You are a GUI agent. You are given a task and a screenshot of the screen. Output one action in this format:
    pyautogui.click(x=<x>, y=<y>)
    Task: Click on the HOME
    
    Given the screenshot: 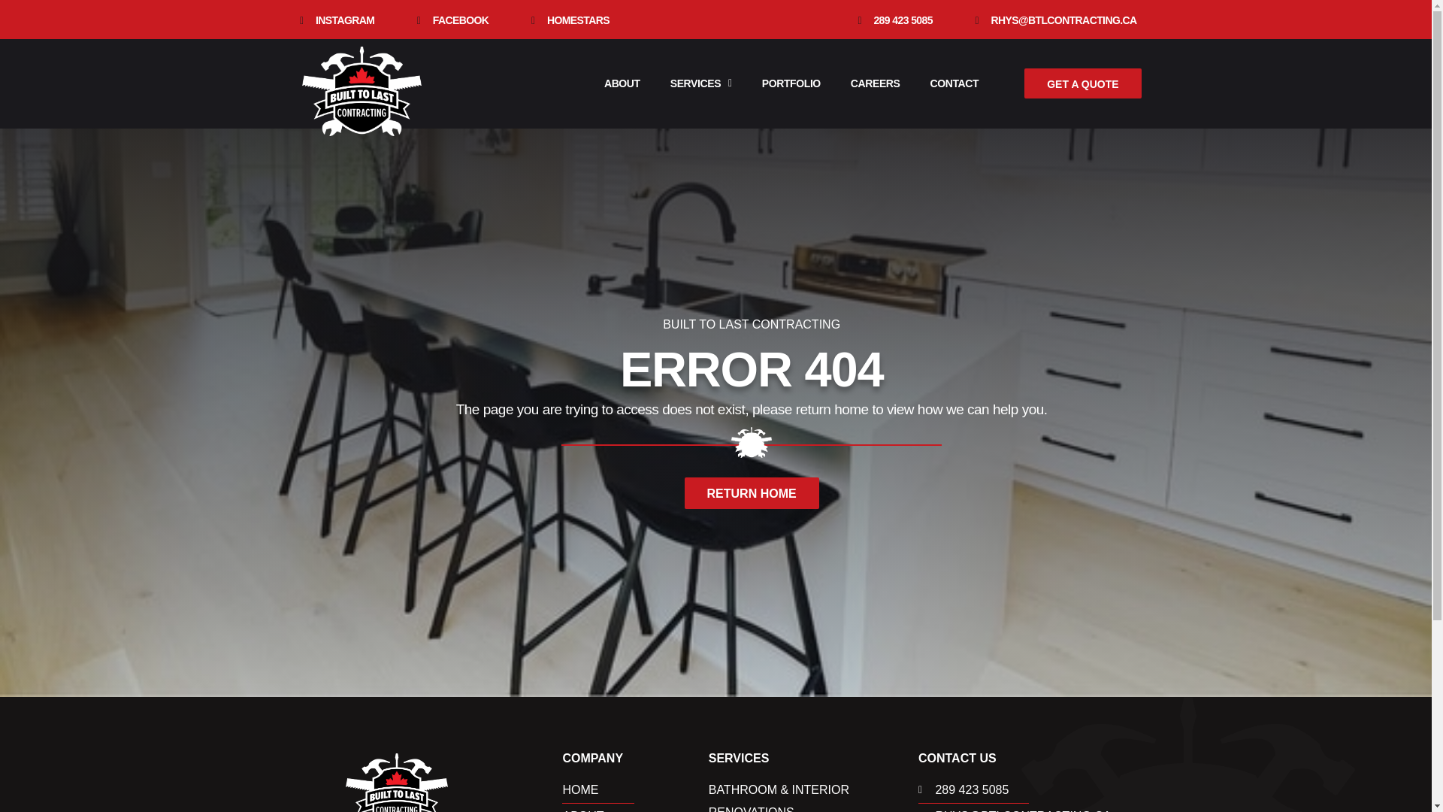 What is the action you would take?
    pyautogui.click(x=635, y=789)
    